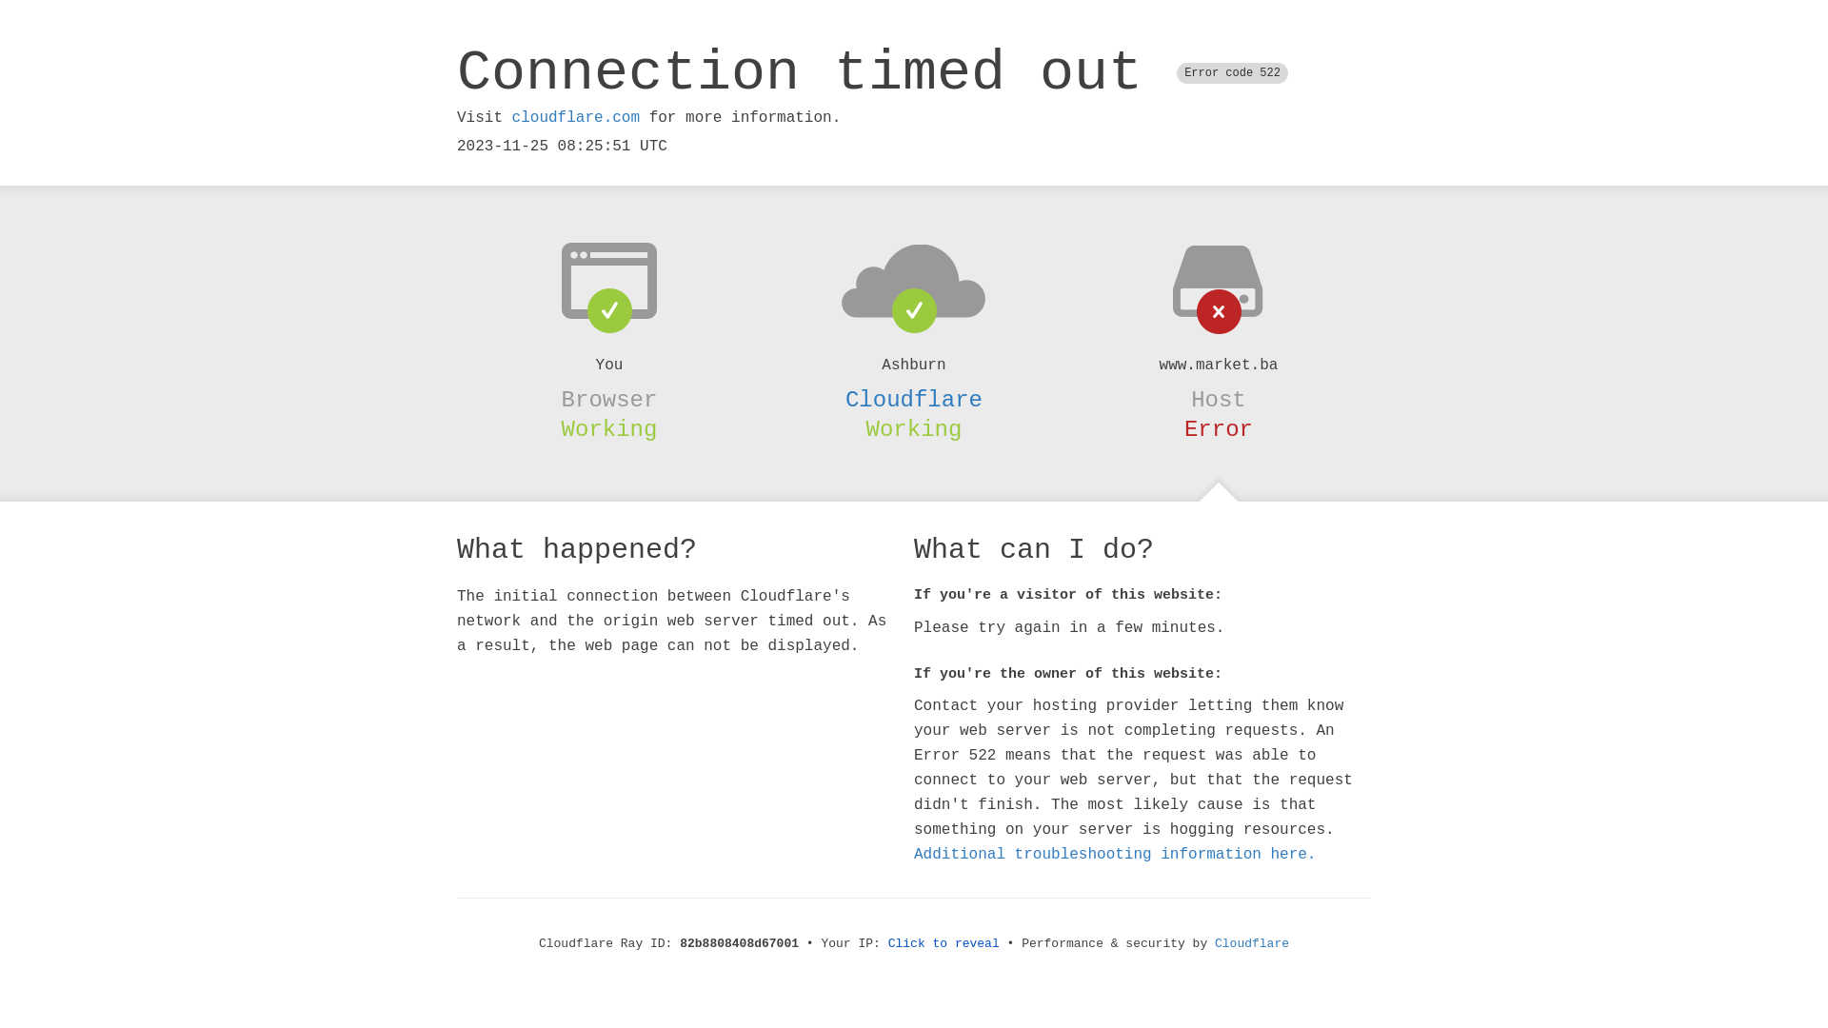  What do you see at coordinates (914, 400) in the screenshot?
I see `Cloudflare` at bounding box center [914, 400].